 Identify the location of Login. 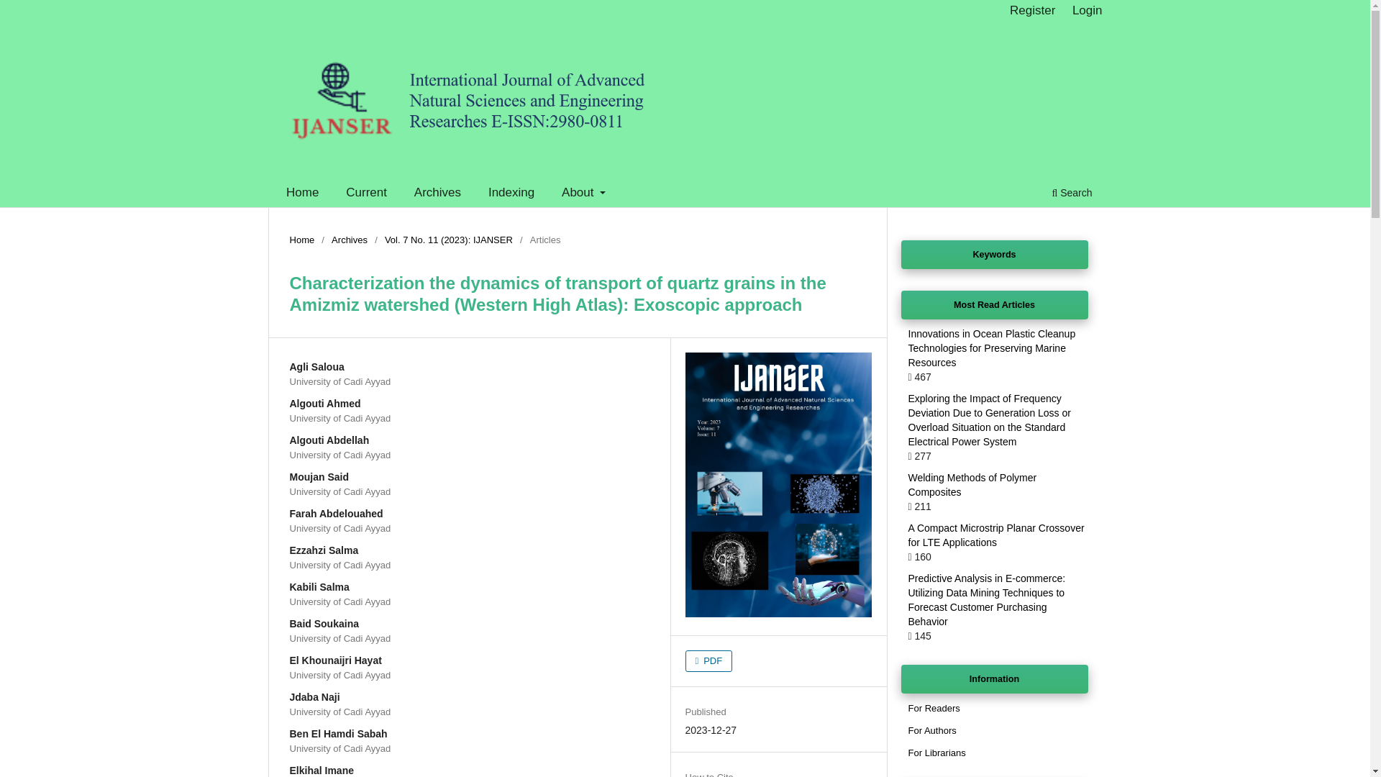
(1088, 11).